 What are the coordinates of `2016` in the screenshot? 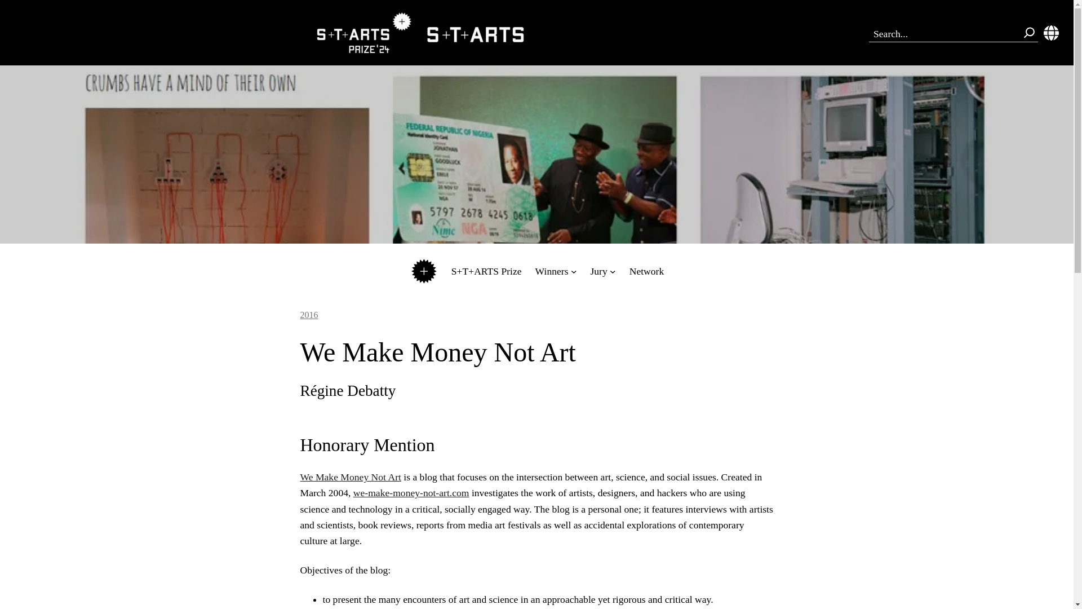 It's located at (309, 315).